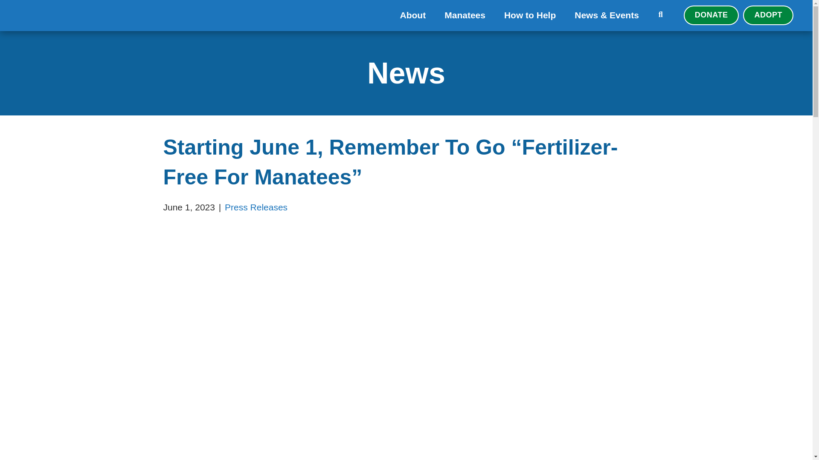 This screenshot has height=460, width=819. I want to click on DONATE, so click(712, 15).